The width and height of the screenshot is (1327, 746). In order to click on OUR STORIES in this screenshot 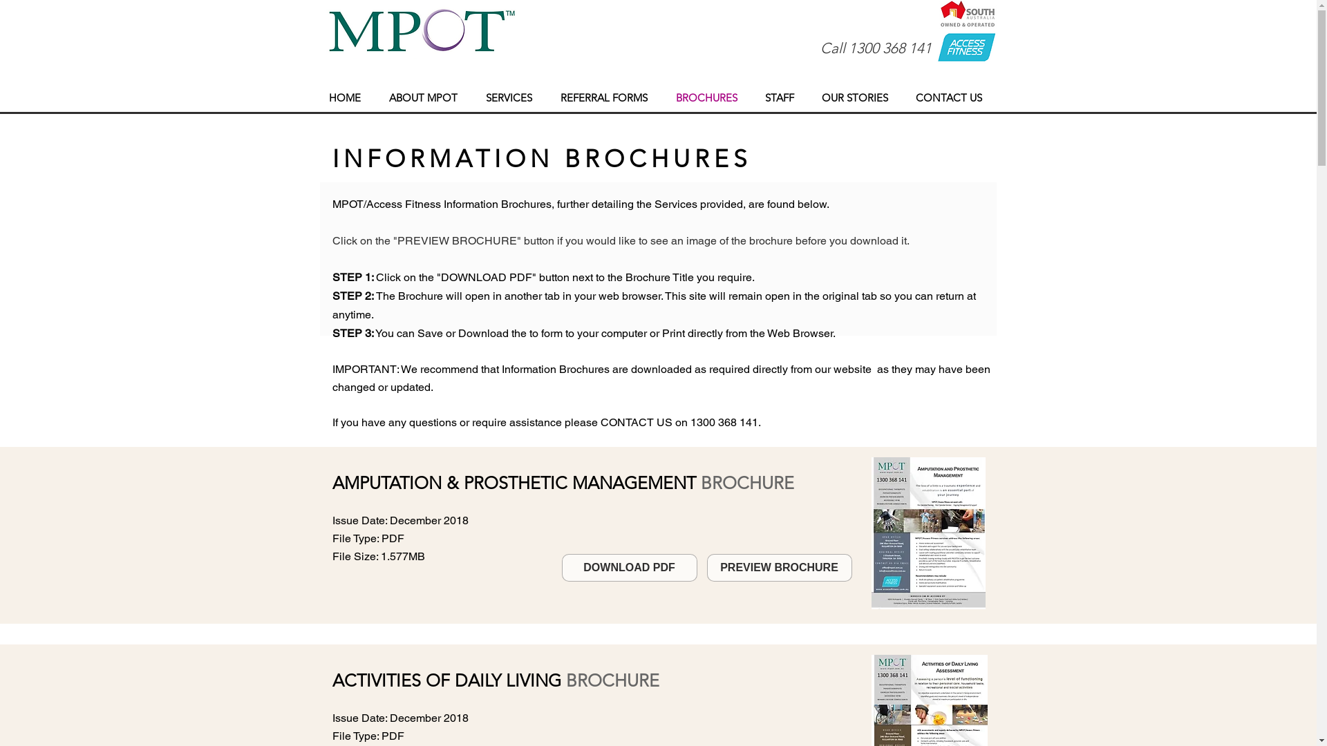, I will do `click(858, 98)`.